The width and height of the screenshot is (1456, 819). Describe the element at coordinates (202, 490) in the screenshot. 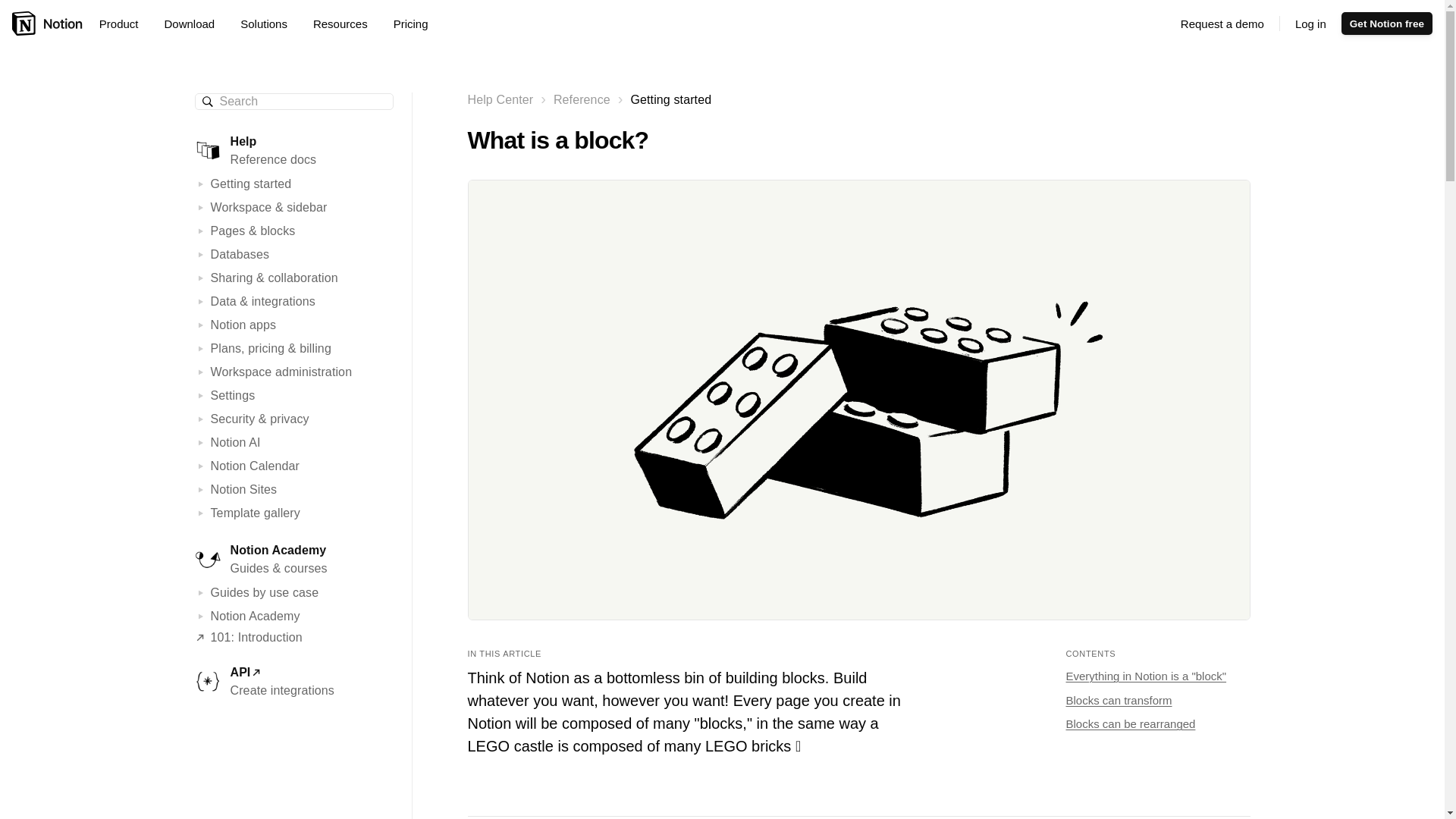

I see `Expand Notion Sites section` at that location.